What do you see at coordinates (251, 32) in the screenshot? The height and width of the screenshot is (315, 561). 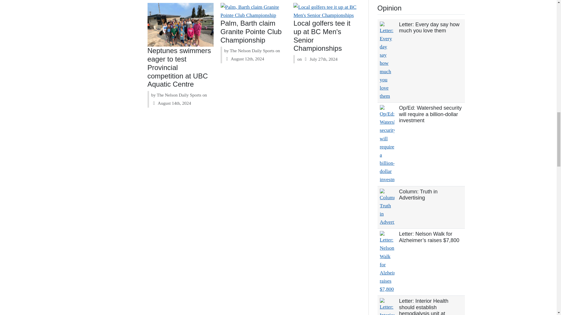 I see `Palm, Barth claim Granite Pointe Club Championship` at bounding box center [251, 32].